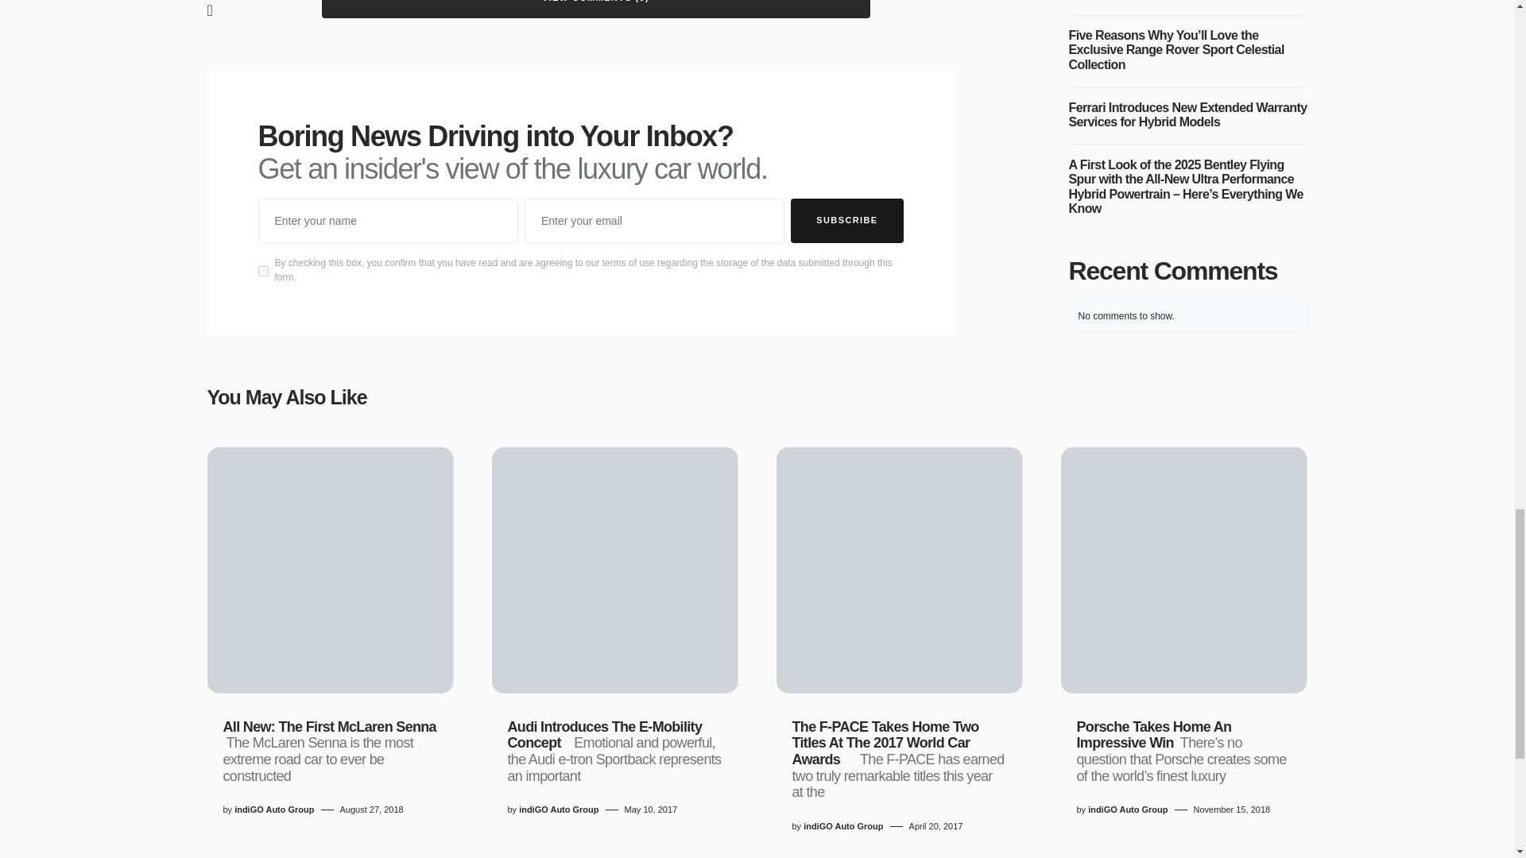 This screenshot has height=858, width=1526. I want to click on View all posts by indiGO Auto Group, so click(274, 810).